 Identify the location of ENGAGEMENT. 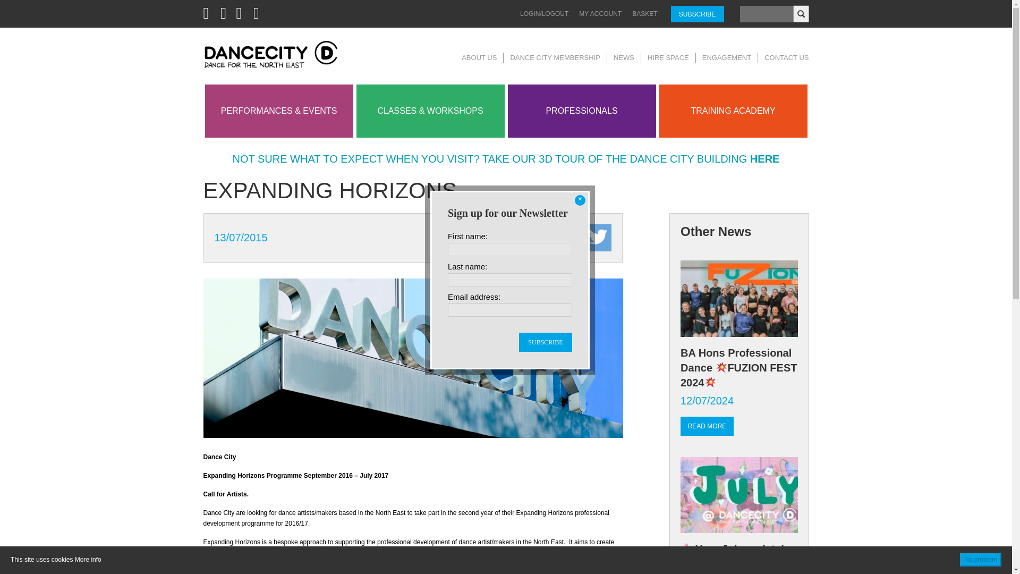
(727, 57).